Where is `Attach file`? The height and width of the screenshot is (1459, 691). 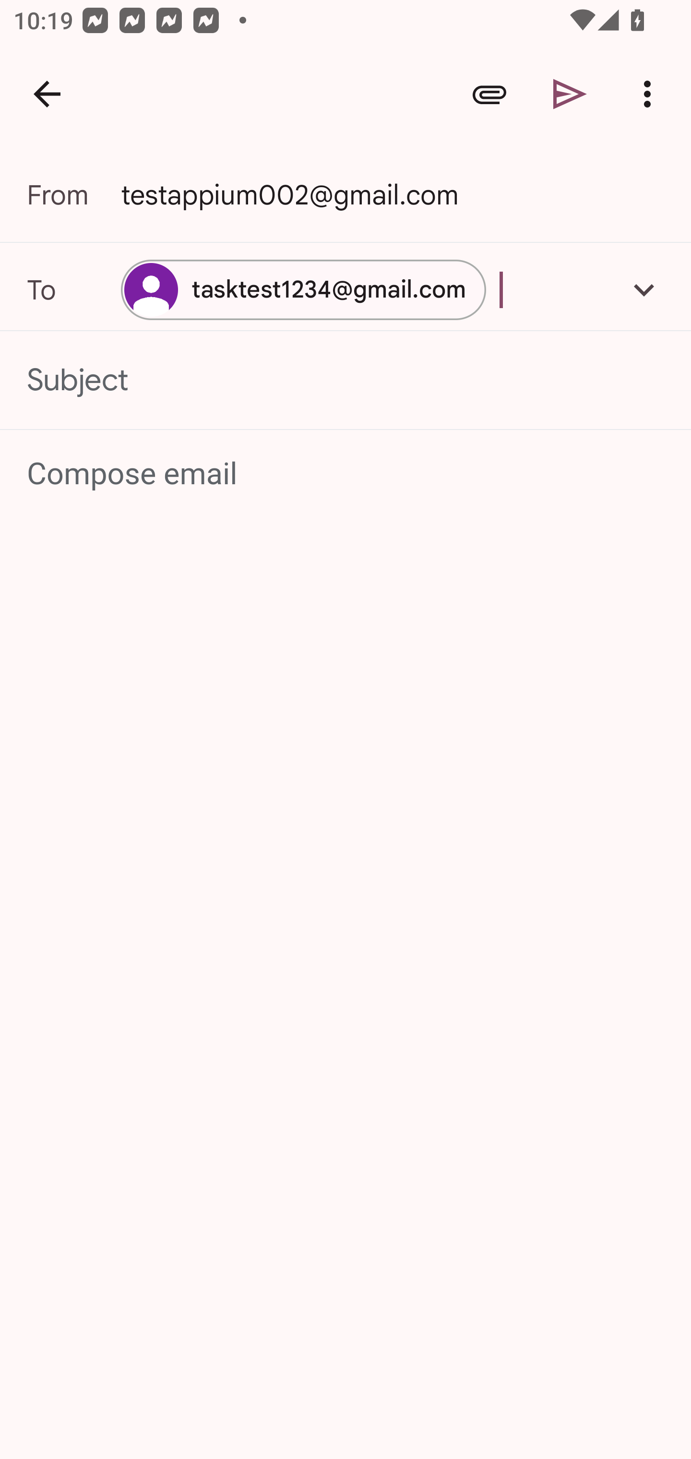 Attach file is located at coordinates (489, 94).